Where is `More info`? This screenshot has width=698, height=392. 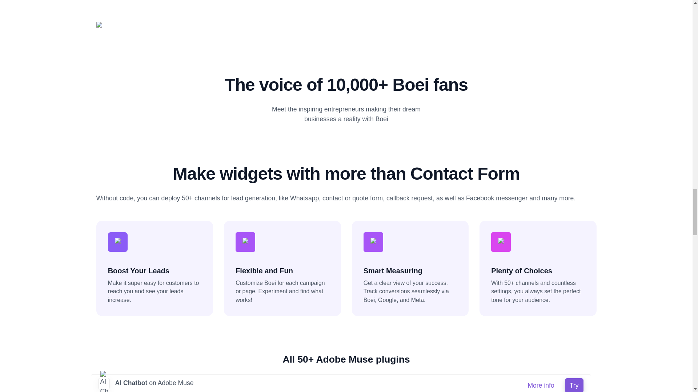 More info is located at coordinates (541, 385).